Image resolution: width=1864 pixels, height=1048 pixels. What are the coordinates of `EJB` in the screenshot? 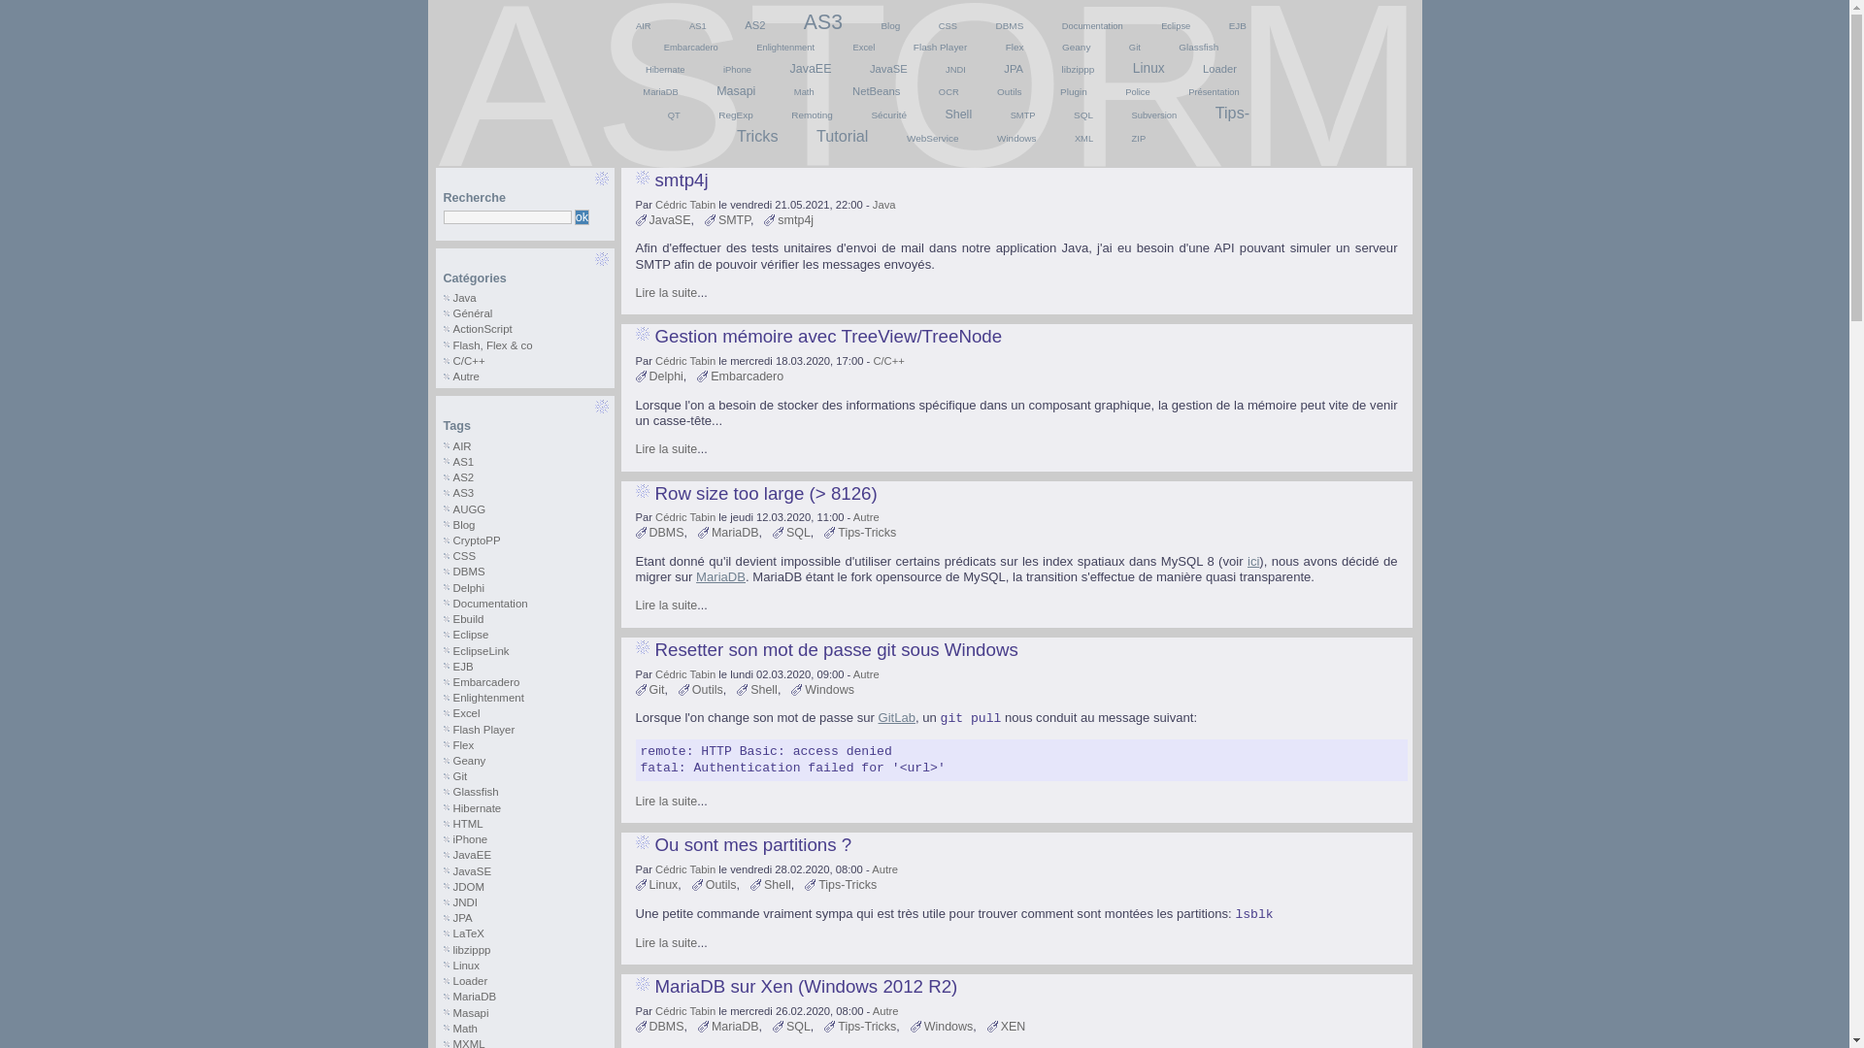 It's located at (1238, 25).